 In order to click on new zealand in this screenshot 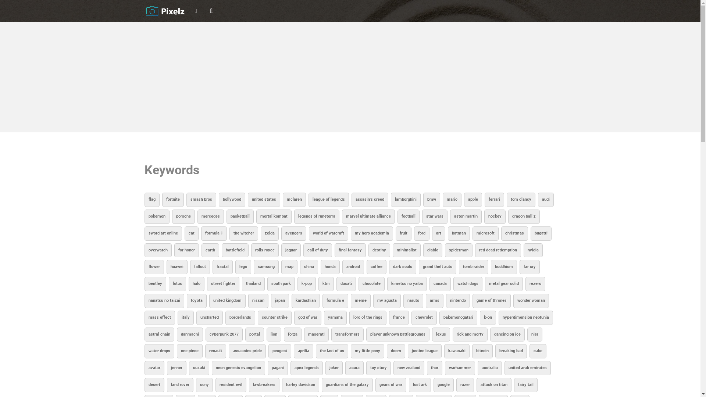, I will do `click(409, 368)`.